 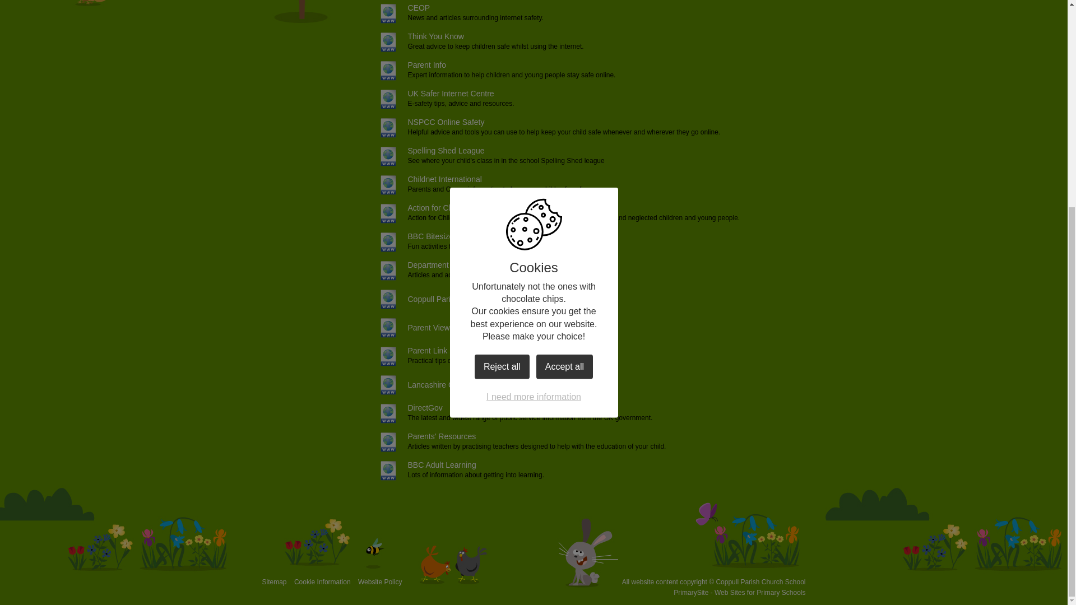 What do you see at coordinates (407, 408) in the screenshot?
I see `DirectGov` at bounding box center [407, 408].